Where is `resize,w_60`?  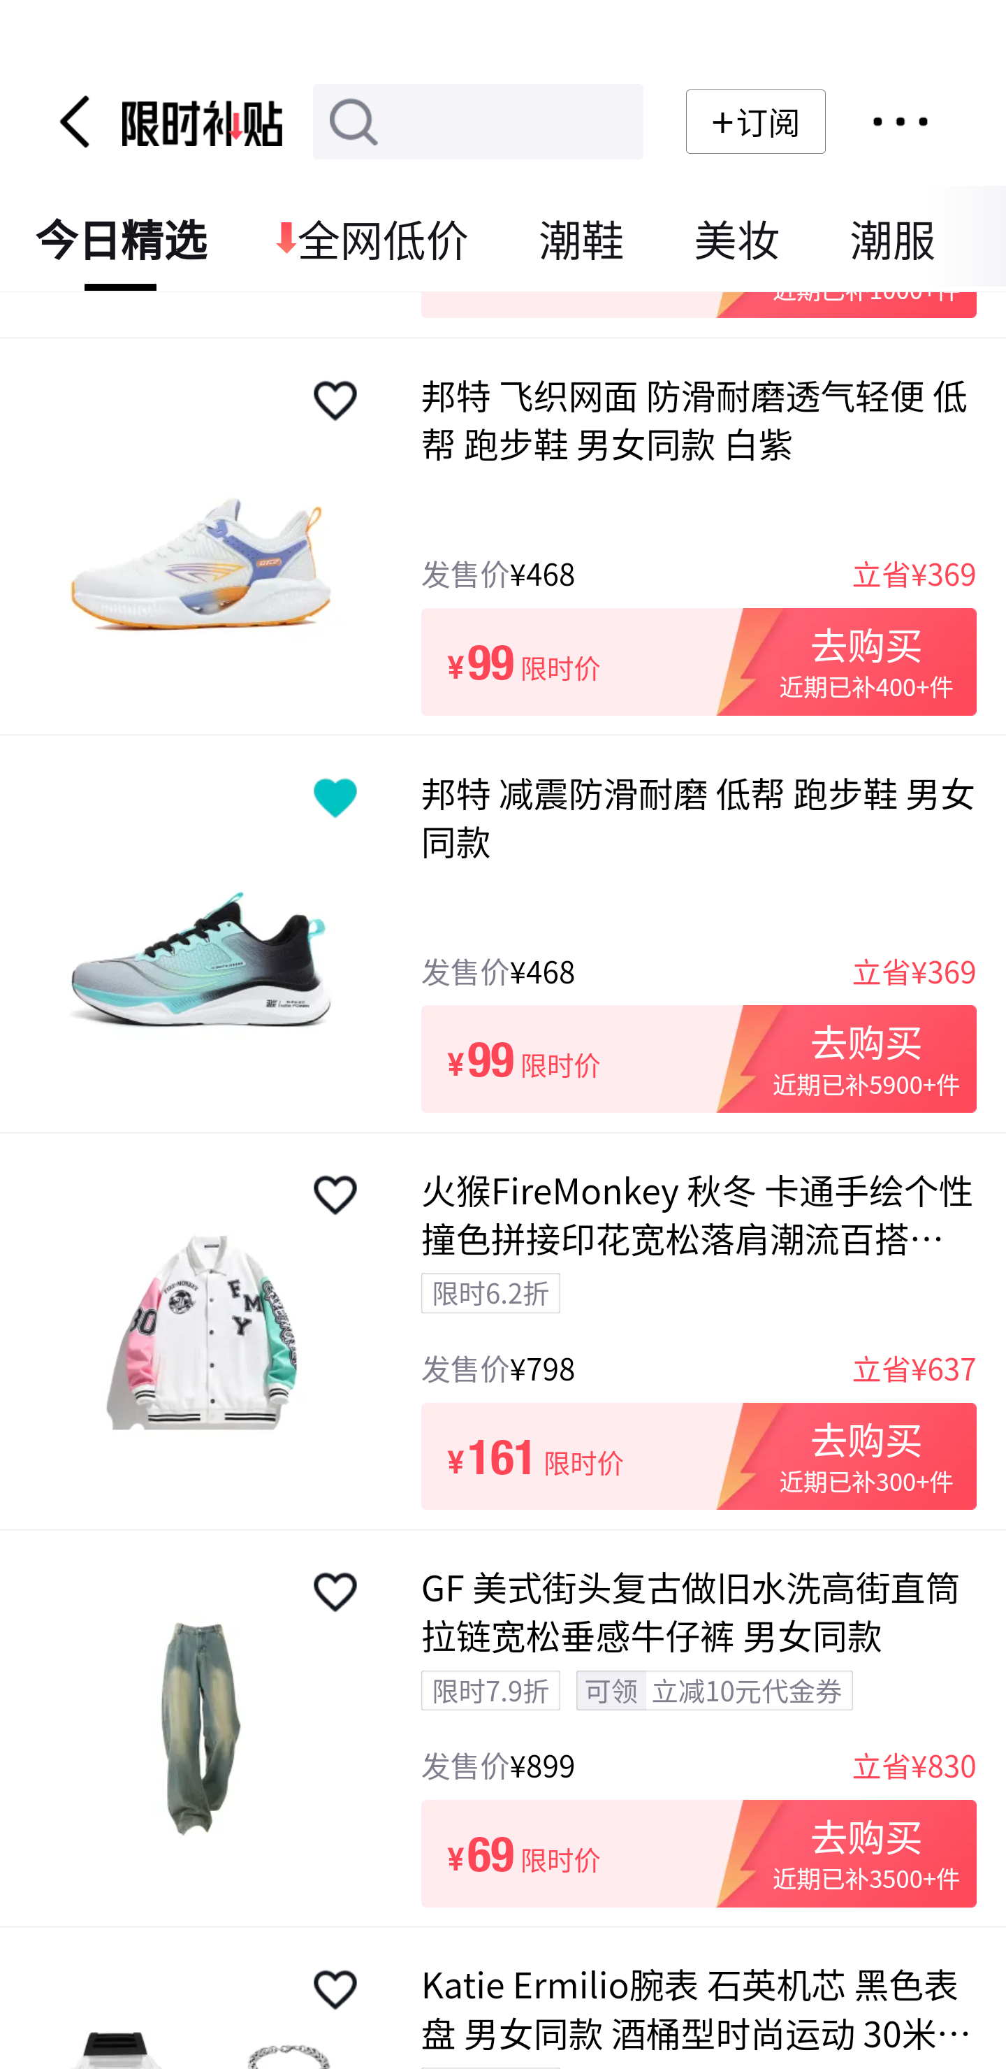 resize,w_60 is located at coordinates (335, 1592).